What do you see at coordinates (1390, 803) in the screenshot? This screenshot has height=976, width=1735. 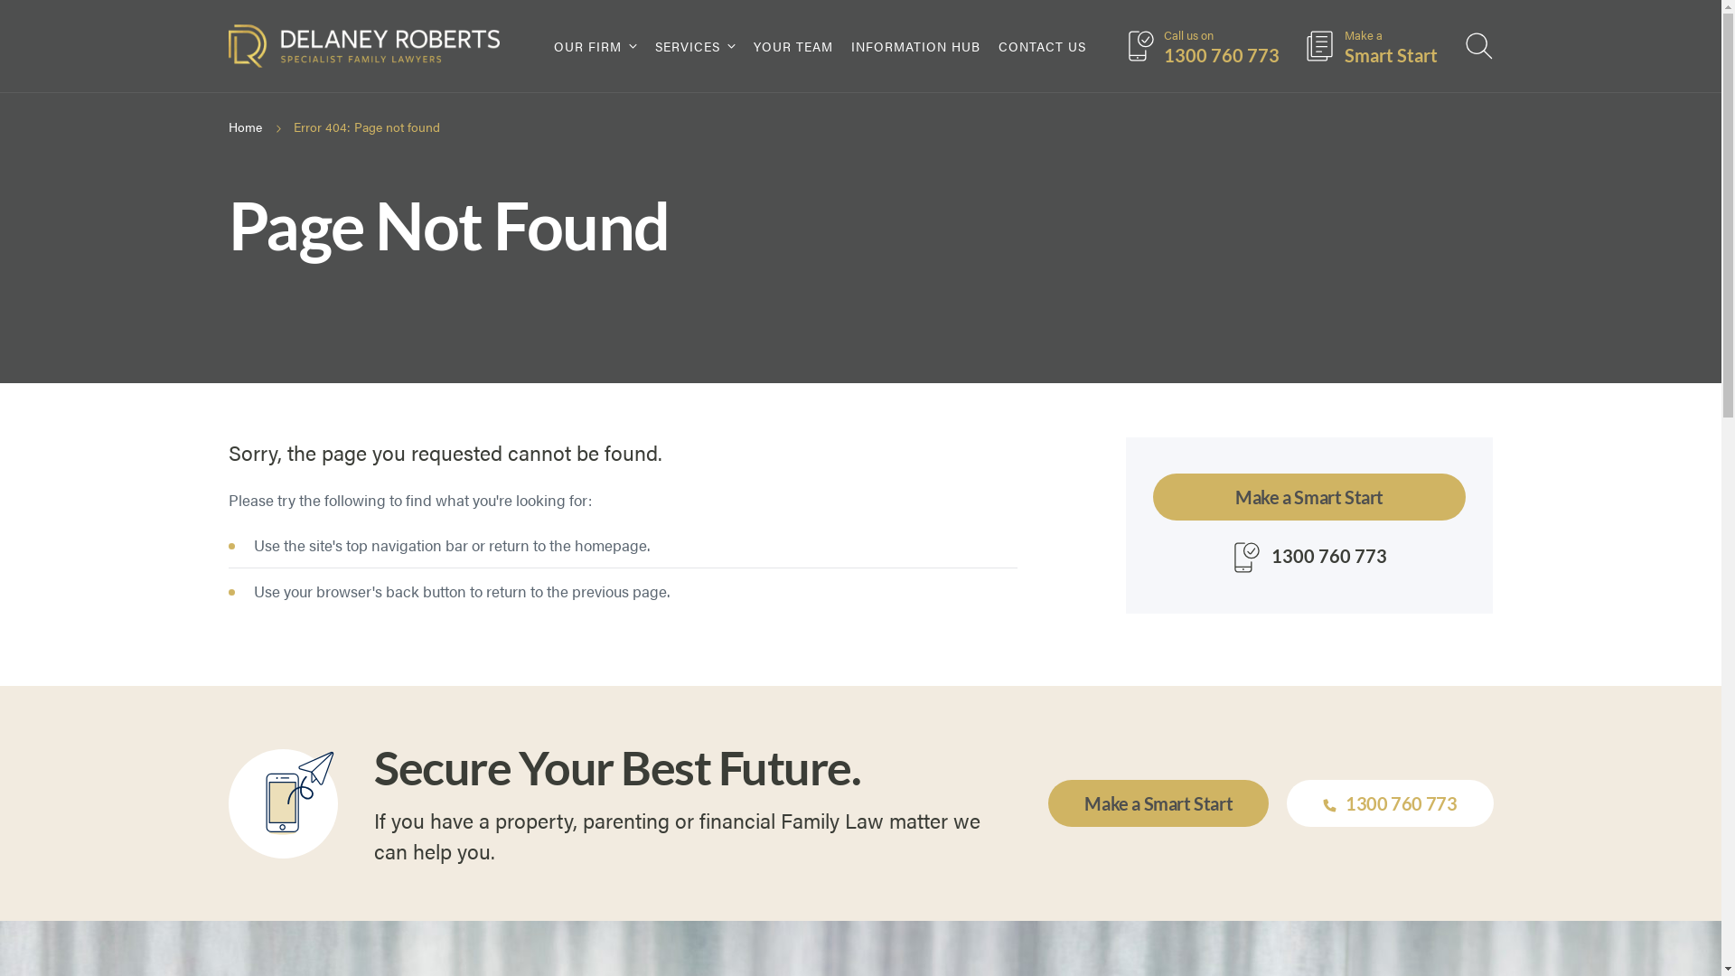 I see `1300 760 773` at bounding box center [1390, 803].